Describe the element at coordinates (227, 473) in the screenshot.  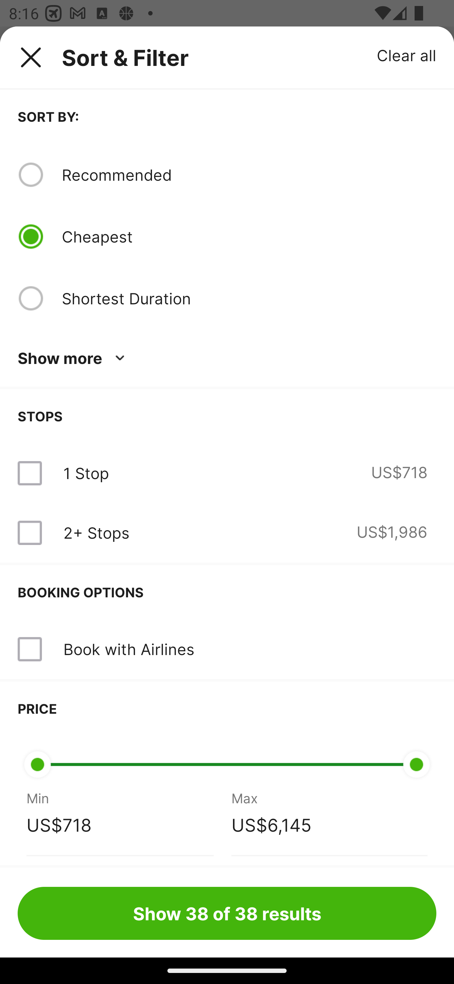
I see `1 Stop US$718` at that location.